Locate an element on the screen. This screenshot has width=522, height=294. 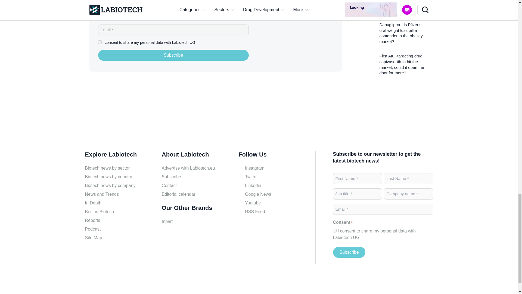
Labiotech.eu is located at coordinates (111, 120).